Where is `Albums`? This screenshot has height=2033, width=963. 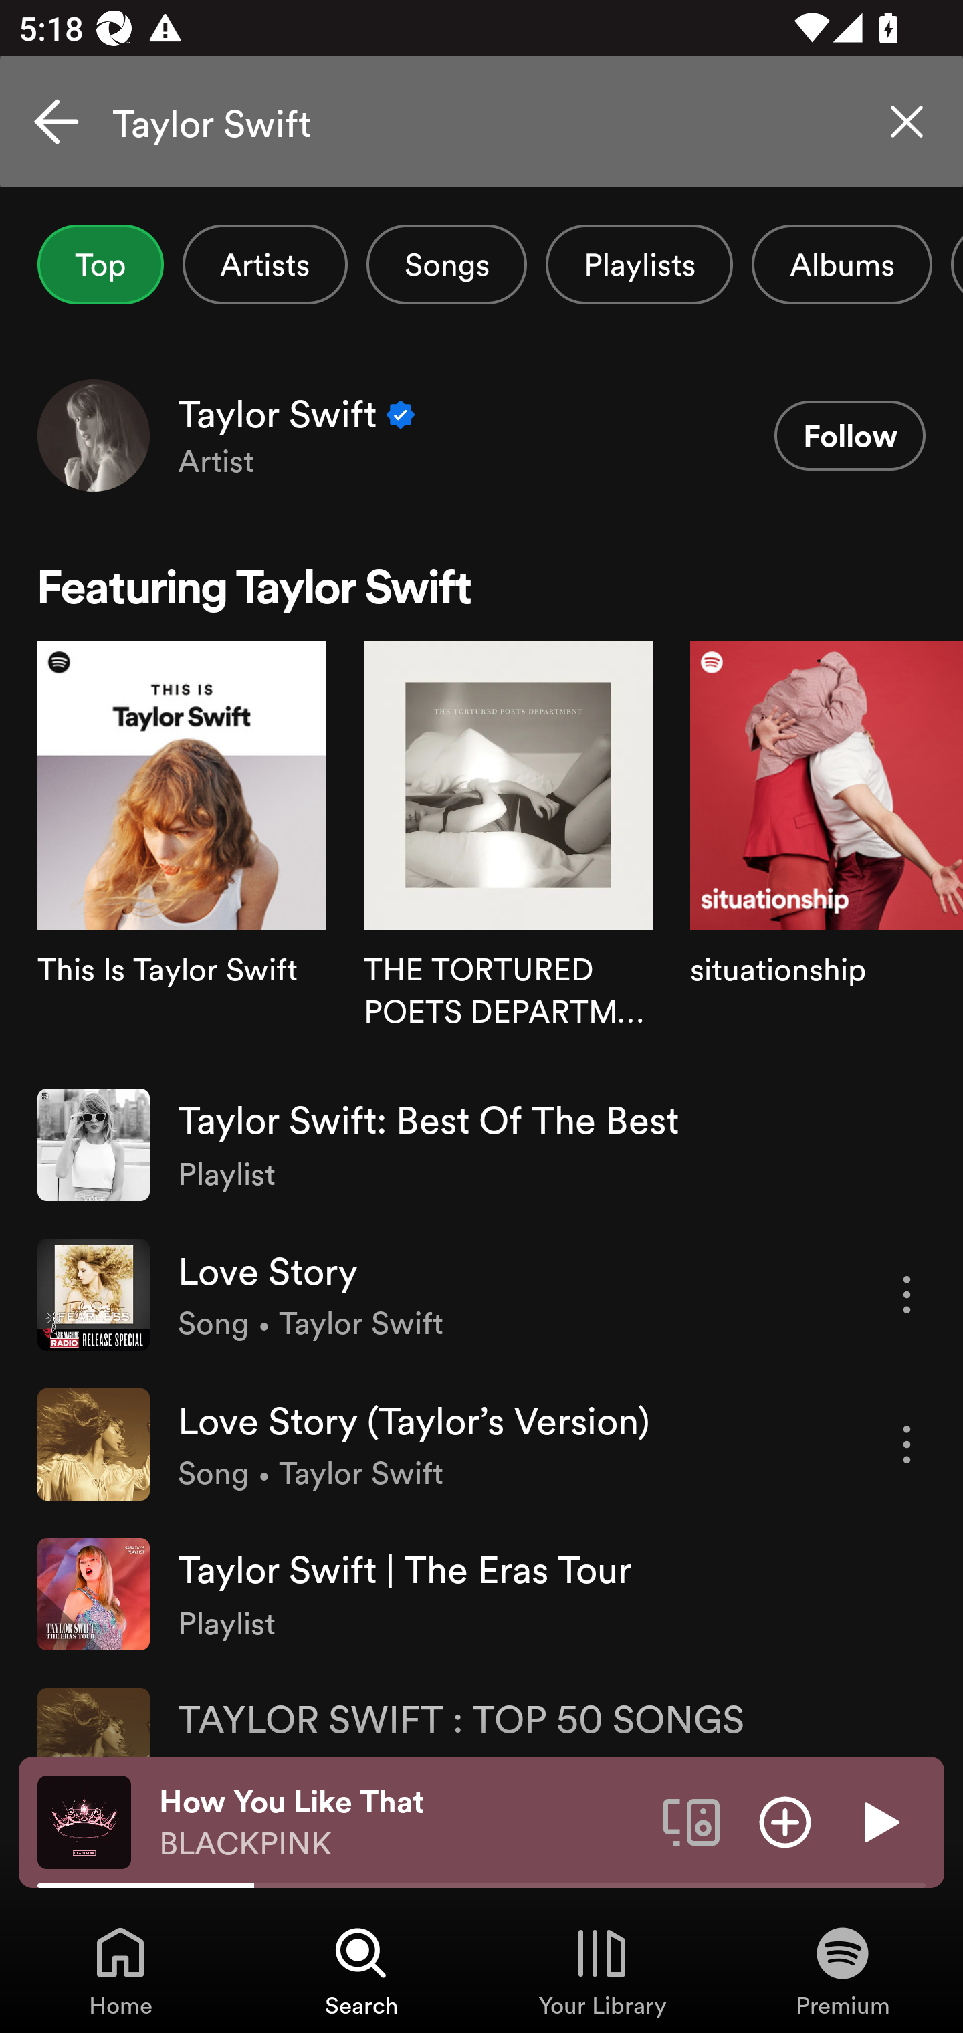
Albums is located at coordinates (841, 264).